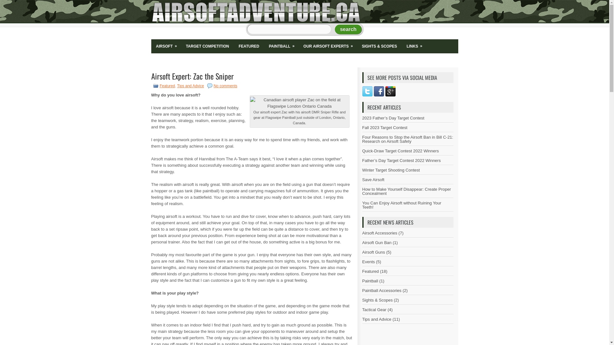 The width and height of the screenshot is (614, 345). Describe the element at coordinates (225, 86) in the screenshot. I see `No comments` at that location.